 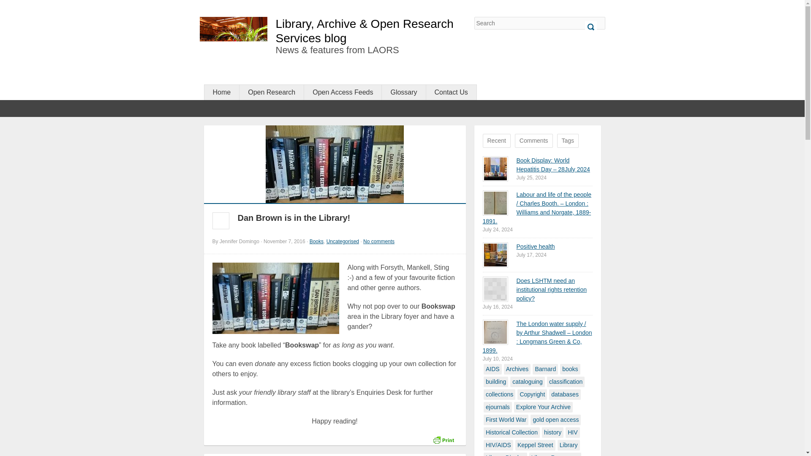 I want to click on Contact Us, so click(x=451, y=92).